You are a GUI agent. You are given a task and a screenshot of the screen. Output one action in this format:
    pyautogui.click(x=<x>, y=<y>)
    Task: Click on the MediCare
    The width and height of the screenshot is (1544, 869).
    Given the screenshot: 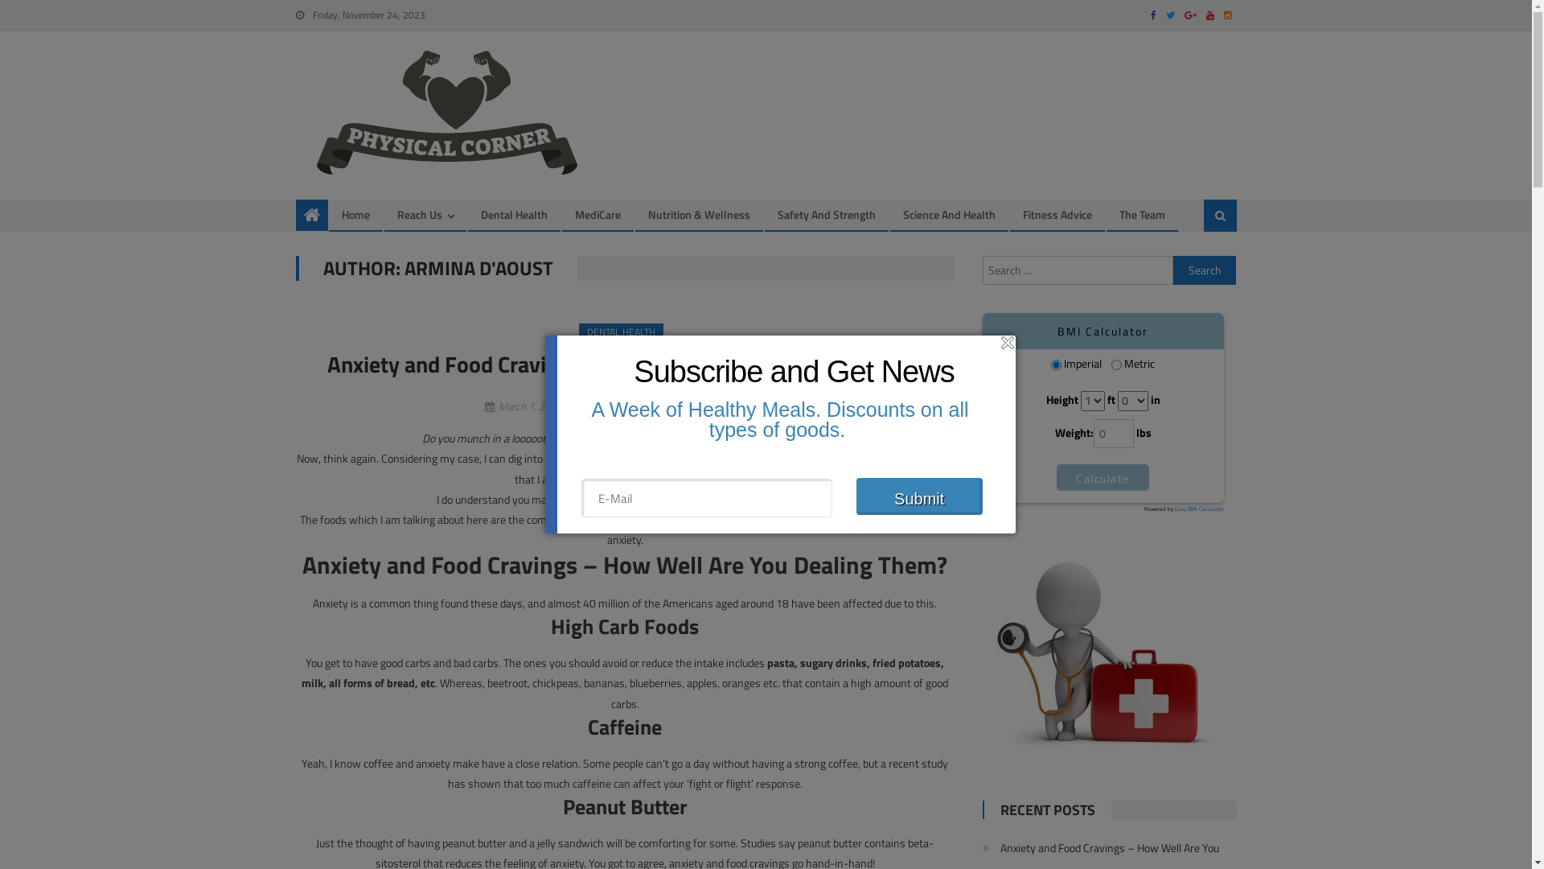 What is the action you would take?
    pyautogui.click(x=598, y=215)
    